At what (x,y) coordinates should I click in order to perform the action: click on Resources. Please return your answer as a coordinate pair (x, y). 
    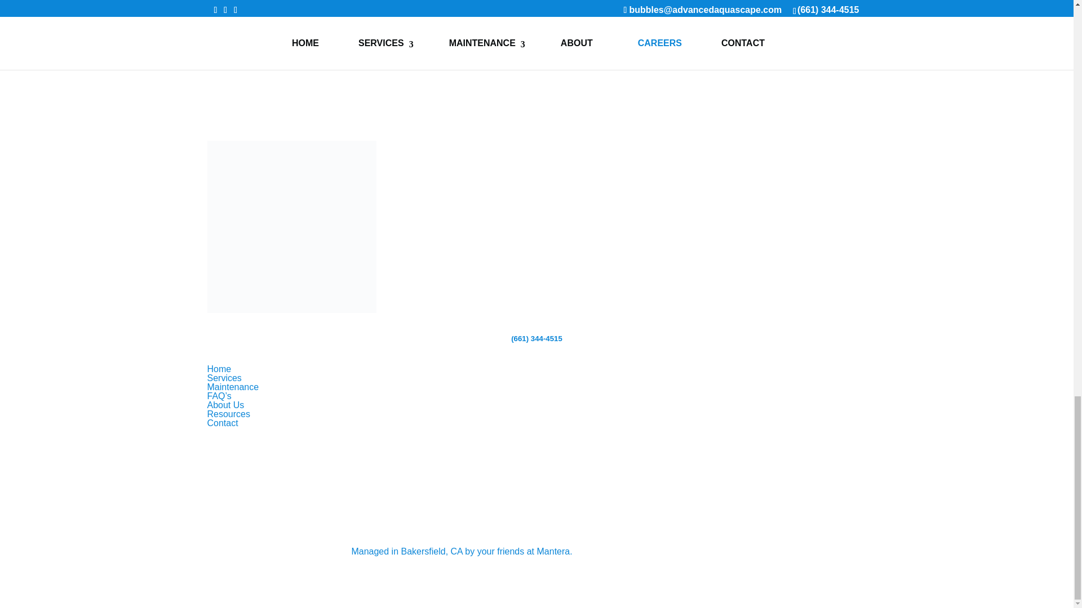
    Looking at the image, I should click on (229, 414).